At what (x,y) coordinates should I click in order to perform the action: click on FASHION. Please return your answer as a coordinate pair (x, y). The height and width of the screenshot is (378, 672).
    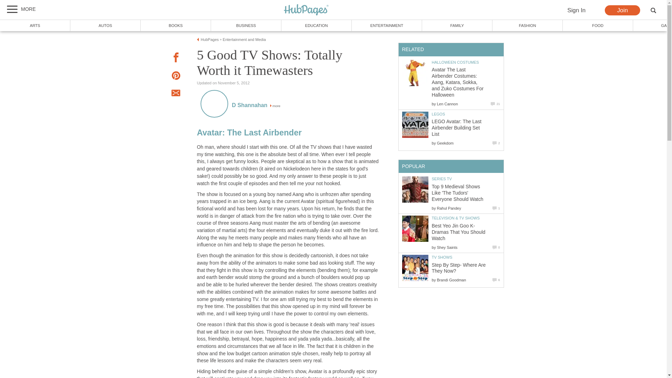
    Looking at the image, I should click on (528, 25).